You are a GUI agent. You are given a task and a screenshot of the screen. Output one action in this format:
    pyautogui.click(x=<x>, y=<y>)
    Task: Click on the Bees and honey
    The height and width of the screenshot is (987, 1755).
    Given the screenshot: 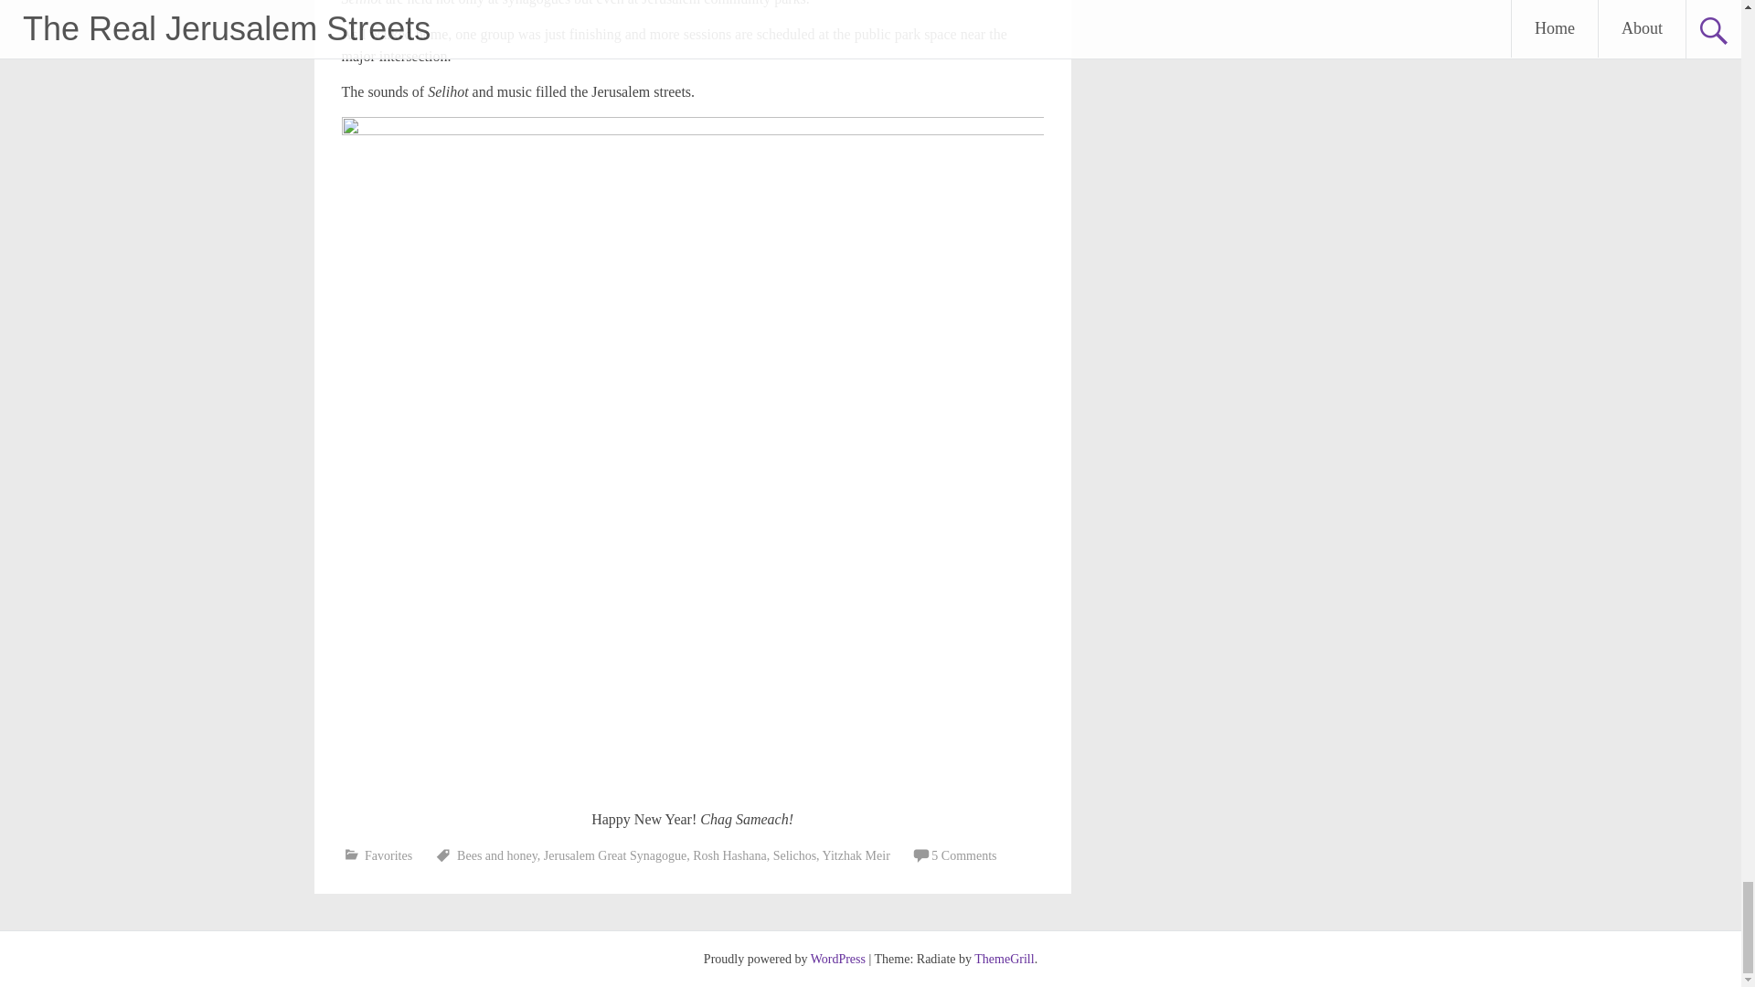 What is the action you would take?
    pyautogui.click(x=496, y=855)
    